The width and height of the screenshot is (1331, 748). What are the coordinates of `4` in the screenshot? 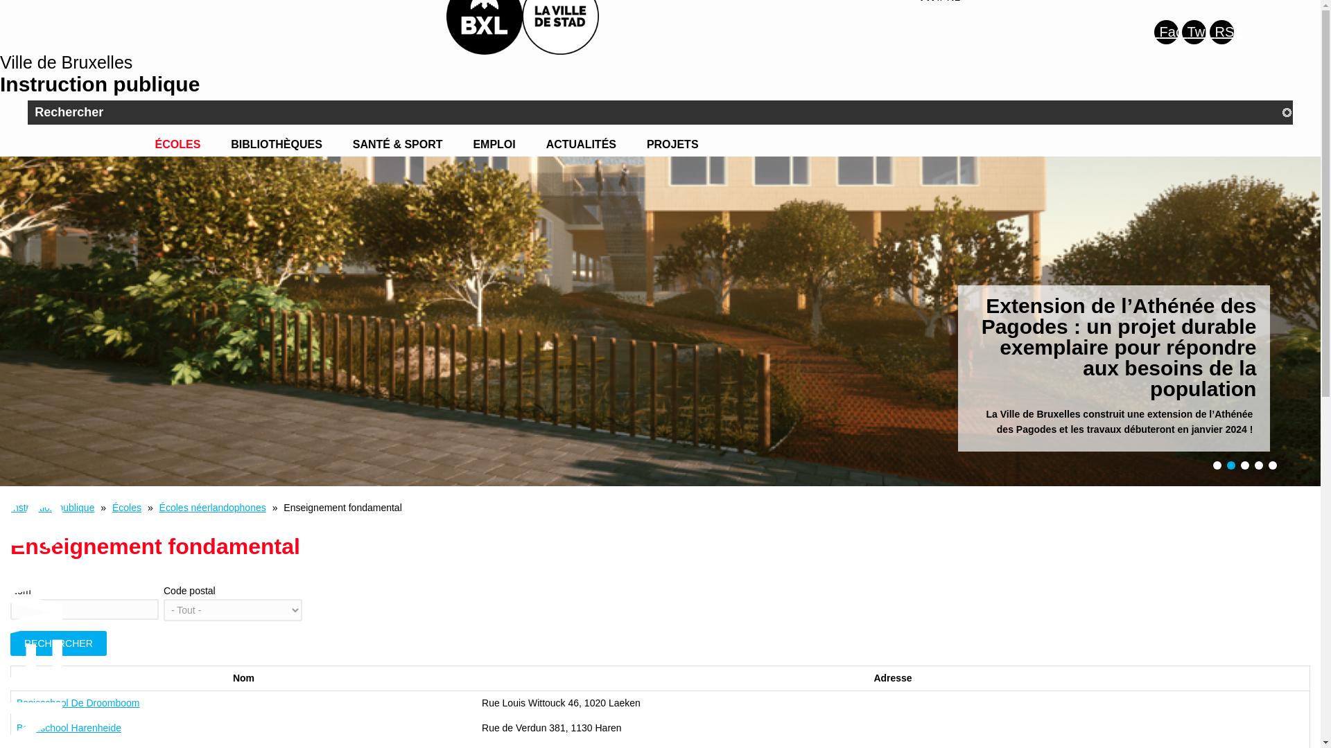 It's located at (1259, 465).